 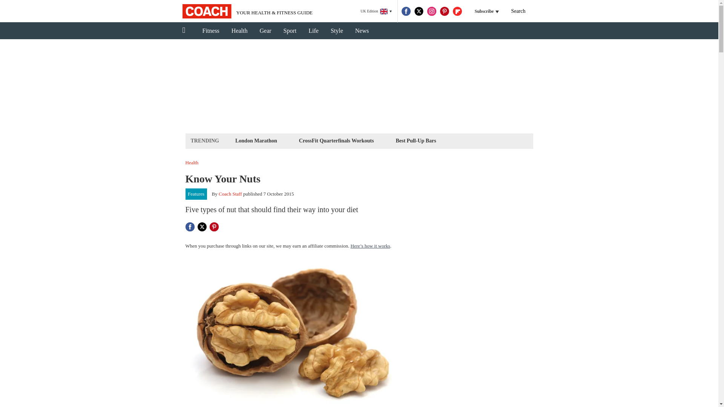 What do you see at coordinates (362, 31) in the screenshot?
I see `News` at bounding box center [362, 31].